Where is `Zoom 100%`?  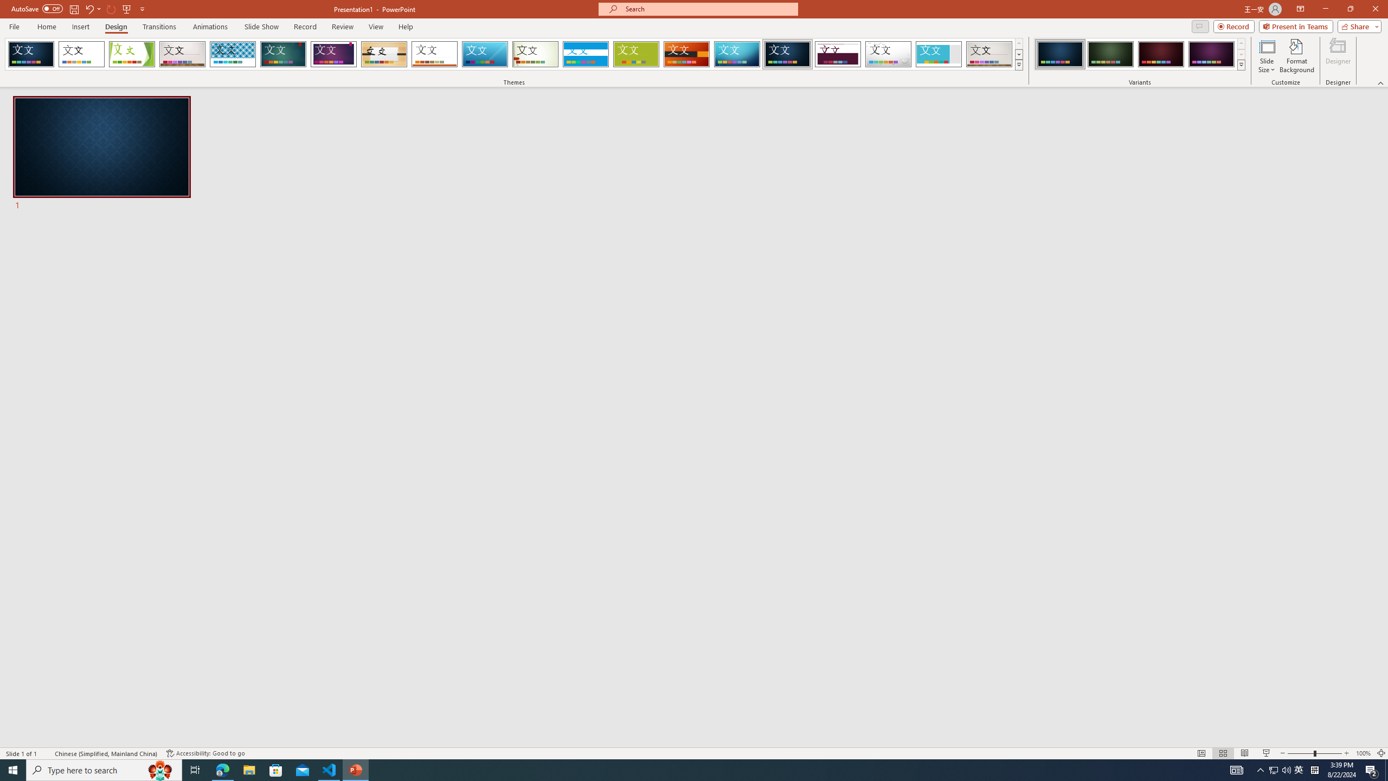
Zoom 100% is located at coordinates (1363, 753).